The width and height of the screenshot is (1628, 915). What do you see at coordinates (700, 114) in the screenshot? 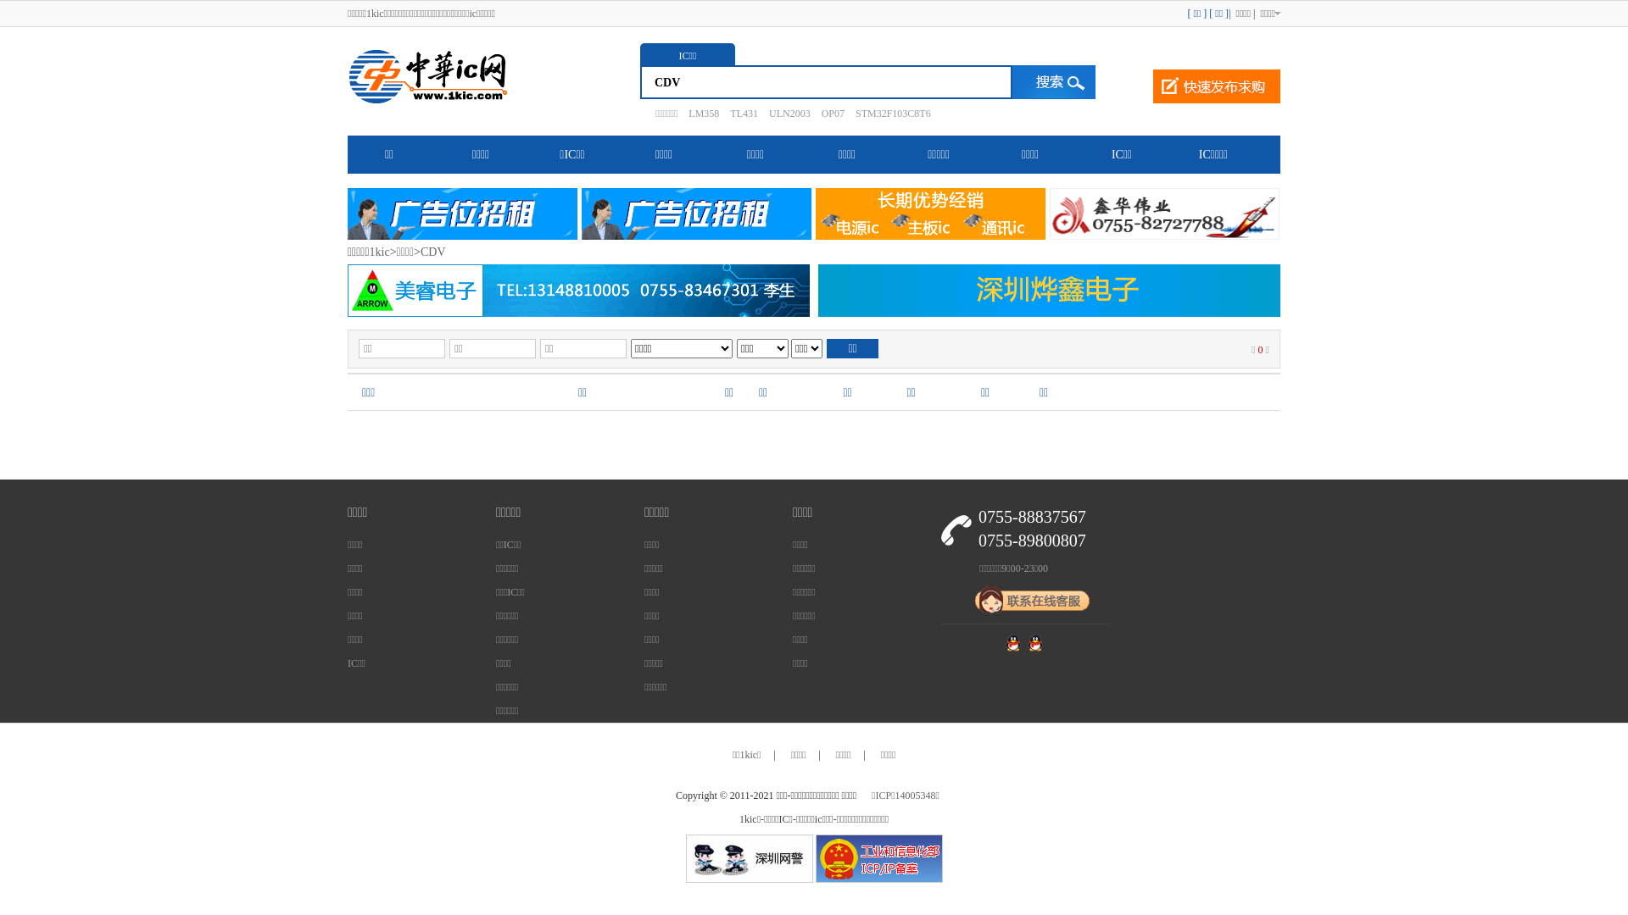
I see `LM358` at bounding box center [700, 114].